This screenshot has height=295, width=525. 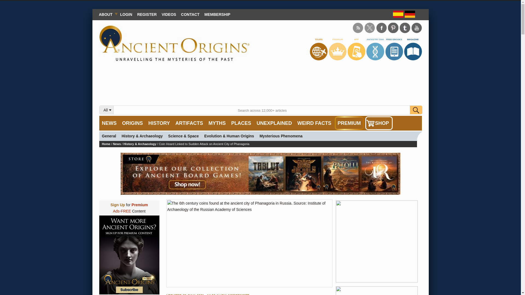 What do you see at coordinates (126, 14) in the screenshot?
I see `Login` at bounding box center [126, 14].